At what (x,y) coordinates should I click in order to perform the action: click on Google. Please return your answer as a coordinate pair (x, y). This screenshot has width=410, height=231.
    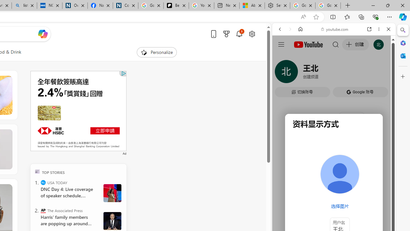
    Looking at the image, I should click on (304, 187).